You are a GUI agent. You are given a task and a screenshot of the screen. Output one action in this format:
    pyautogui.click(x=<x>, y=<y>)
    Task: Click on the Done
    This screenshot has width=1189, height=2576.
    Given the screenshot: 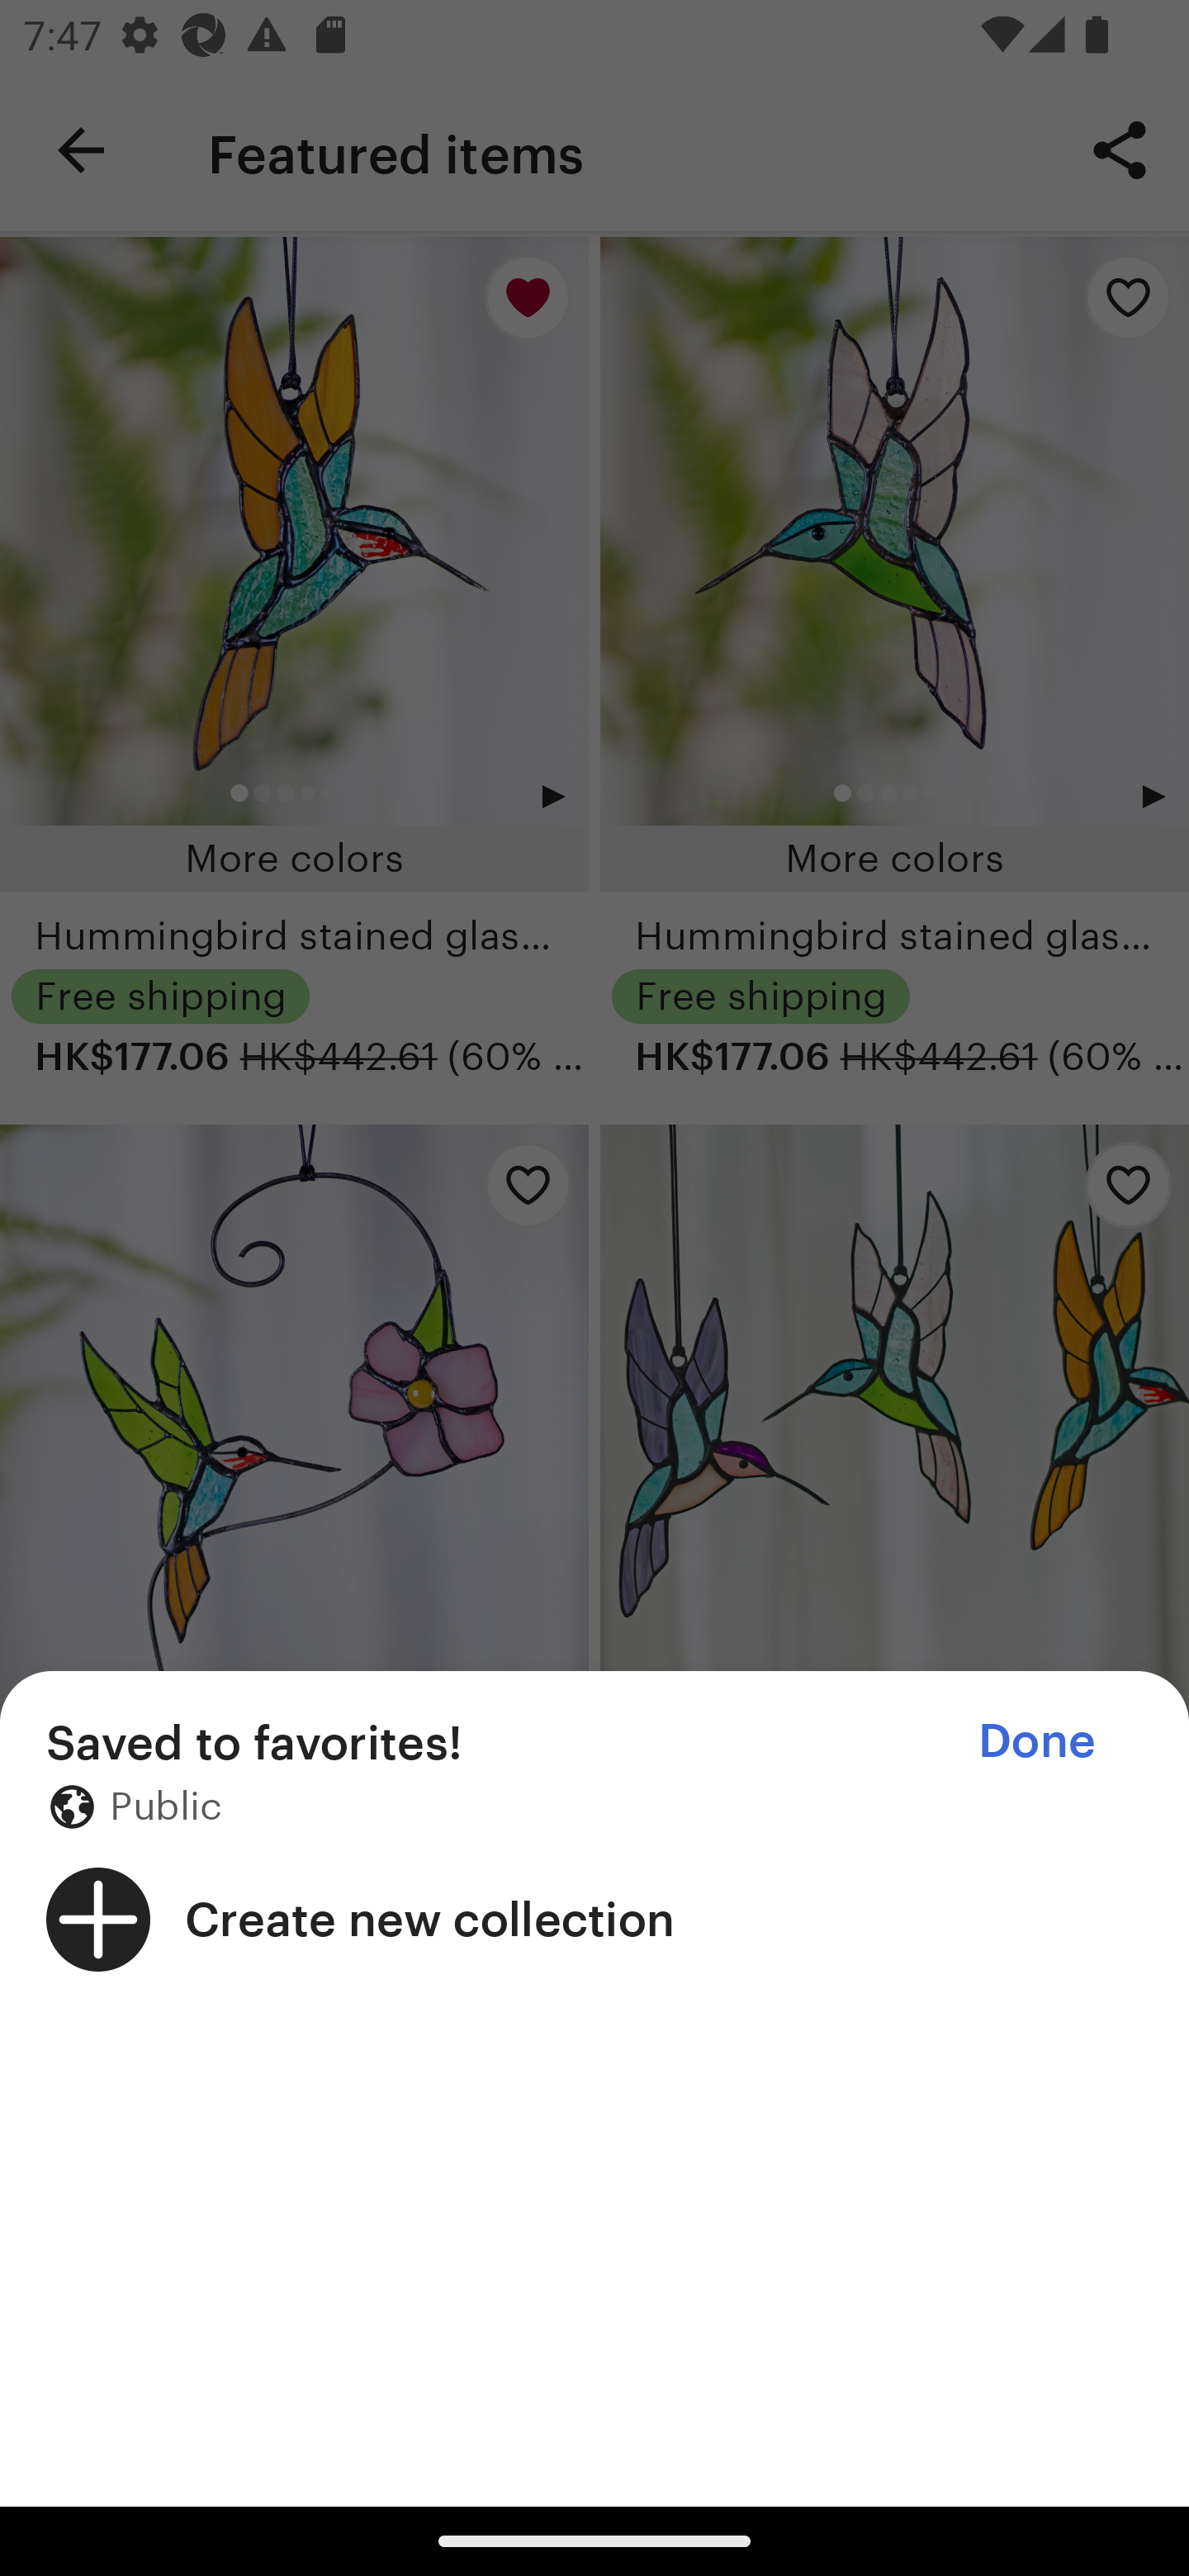 What is the action you would take?
    pyautogui.click(x=1036, y=1740)
    